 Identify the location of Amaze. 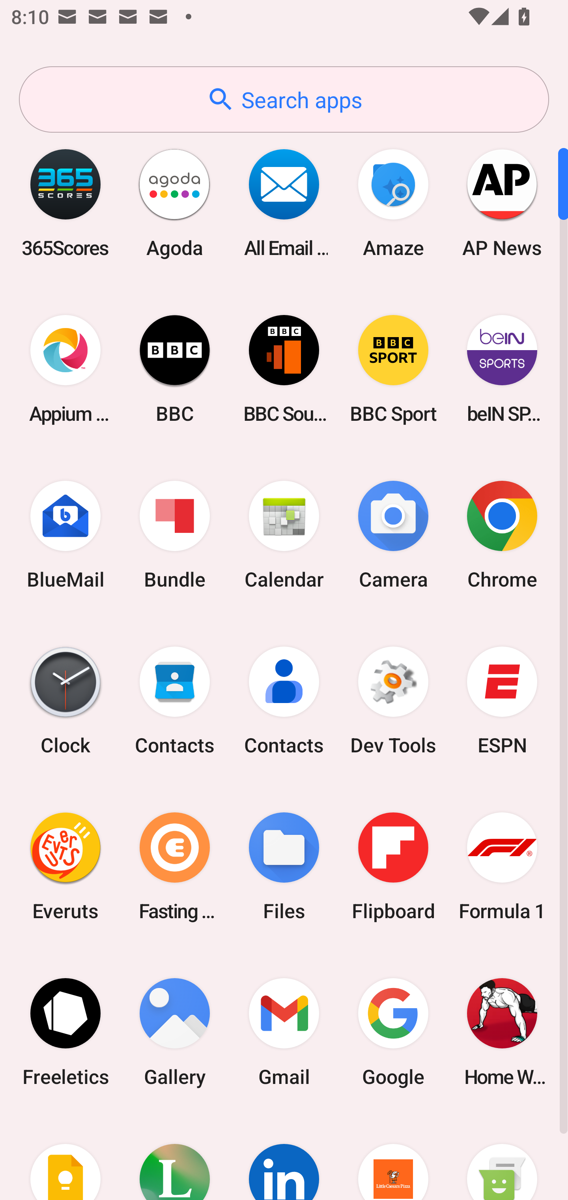
(393, 203).